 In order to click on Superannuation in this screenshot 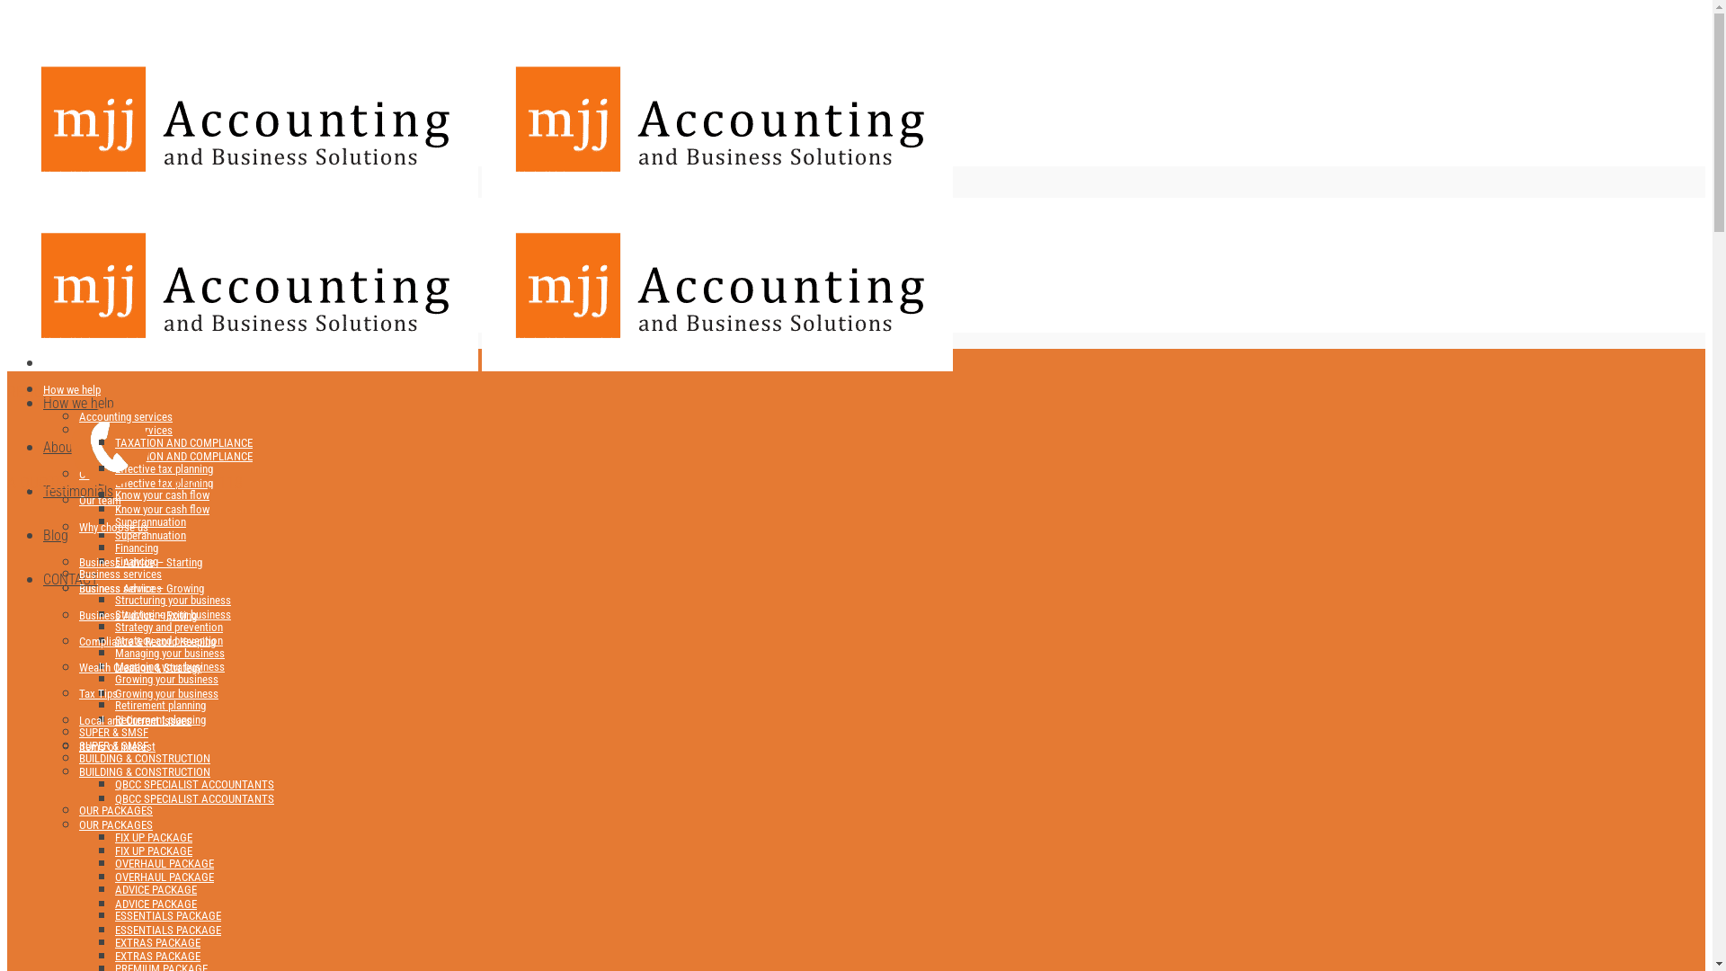, I will do `click(151, 521)`.